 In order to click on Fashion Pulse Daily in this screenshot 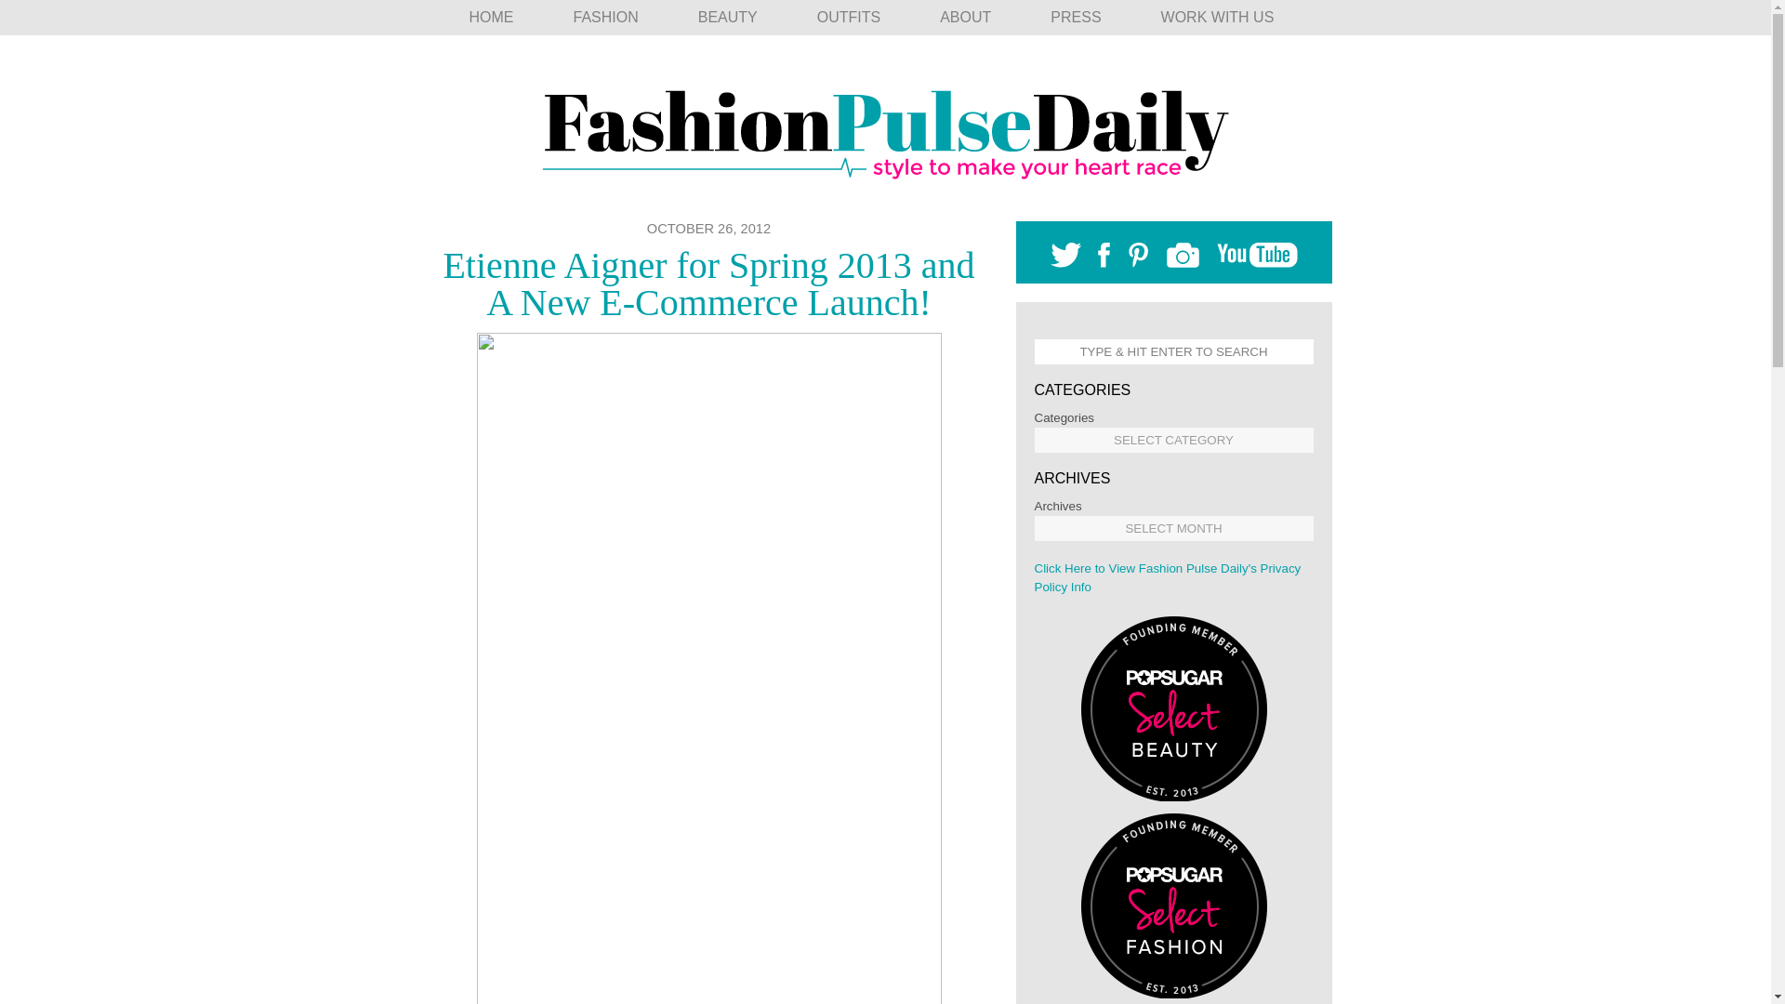, I will do `click(885, 127)`.